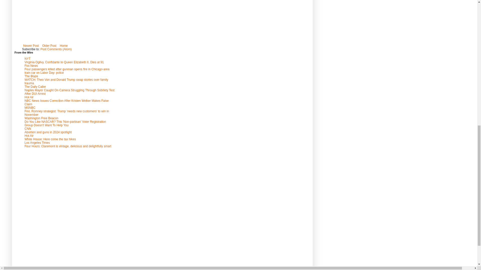 This screenshot has height=270, width=481. What do you see at coordinates (63, 45) in the screenshot?
I see `Home` at bounding box center [63, 45].